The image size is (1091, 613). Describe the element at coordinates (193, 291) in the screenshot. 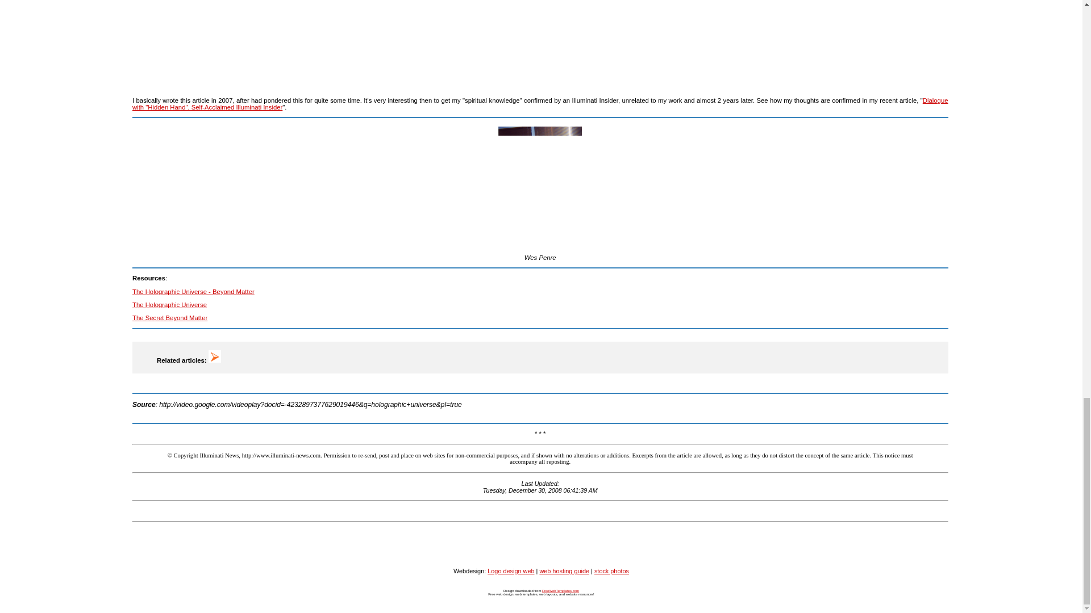

I see `The Holographic Universe - Beyond Matter` at that location.